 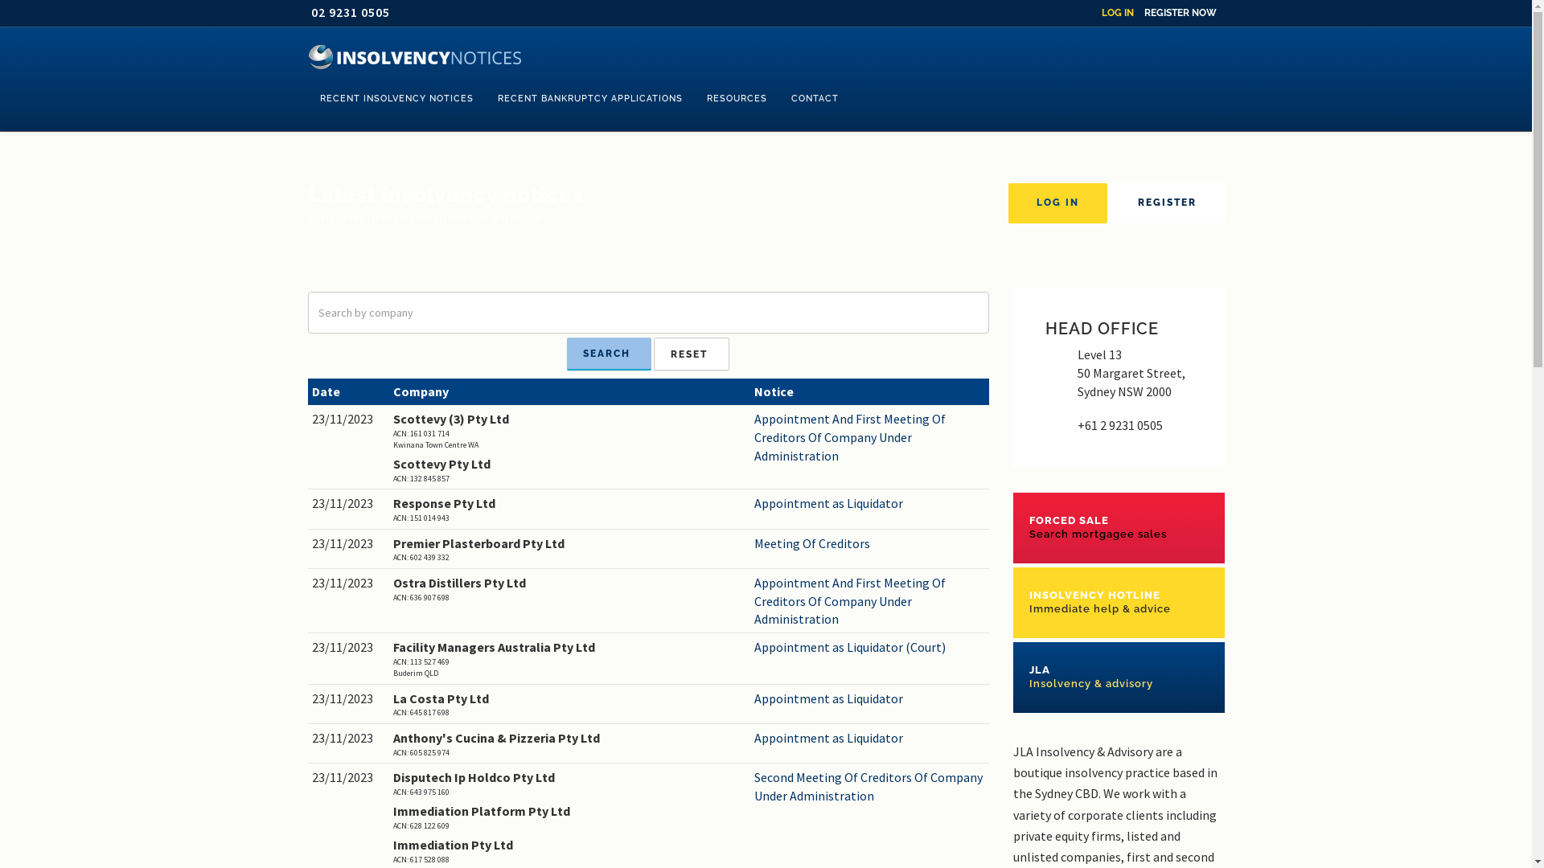 What do you see at coordinates (1180, 13) in the screenshot?
I see `REGISTER NOW` at bounding box center [1180, 13].